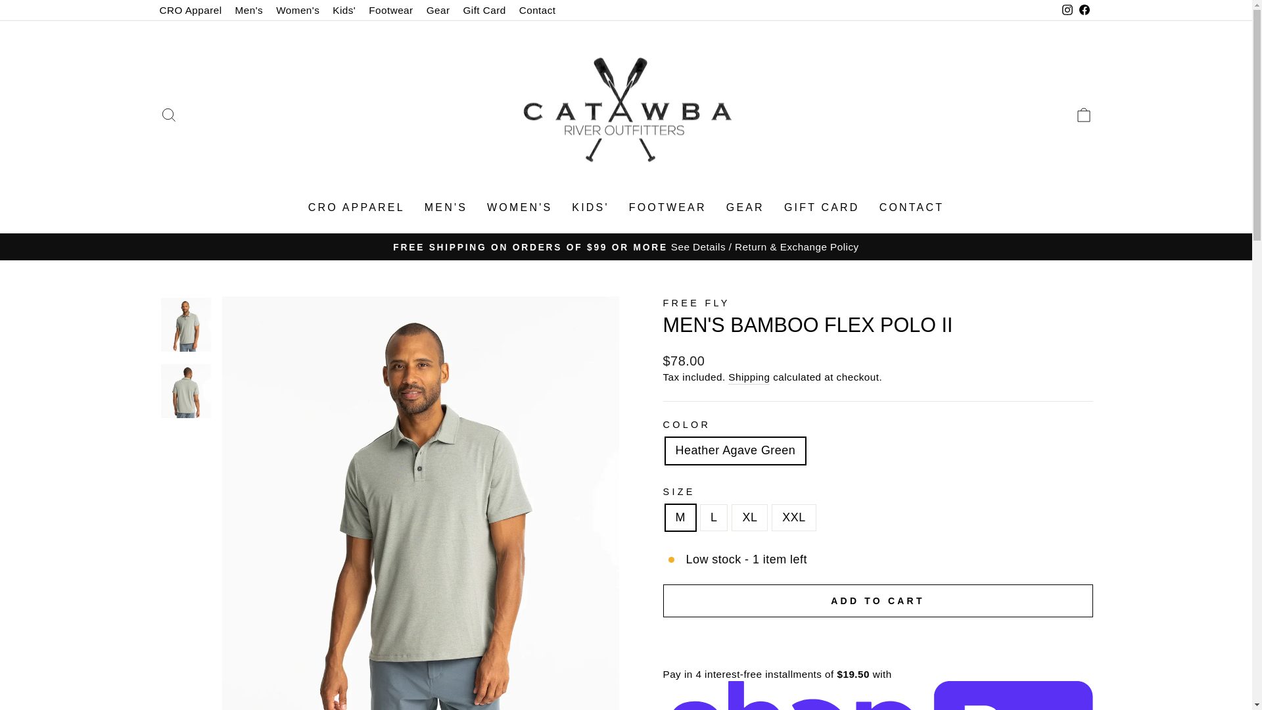 This screenshot has height=710, width=1262. What do you see at coordinates (168, 114) in the screenshot?
I see `ICON-SEARCH` at bounding box center [168, 114].